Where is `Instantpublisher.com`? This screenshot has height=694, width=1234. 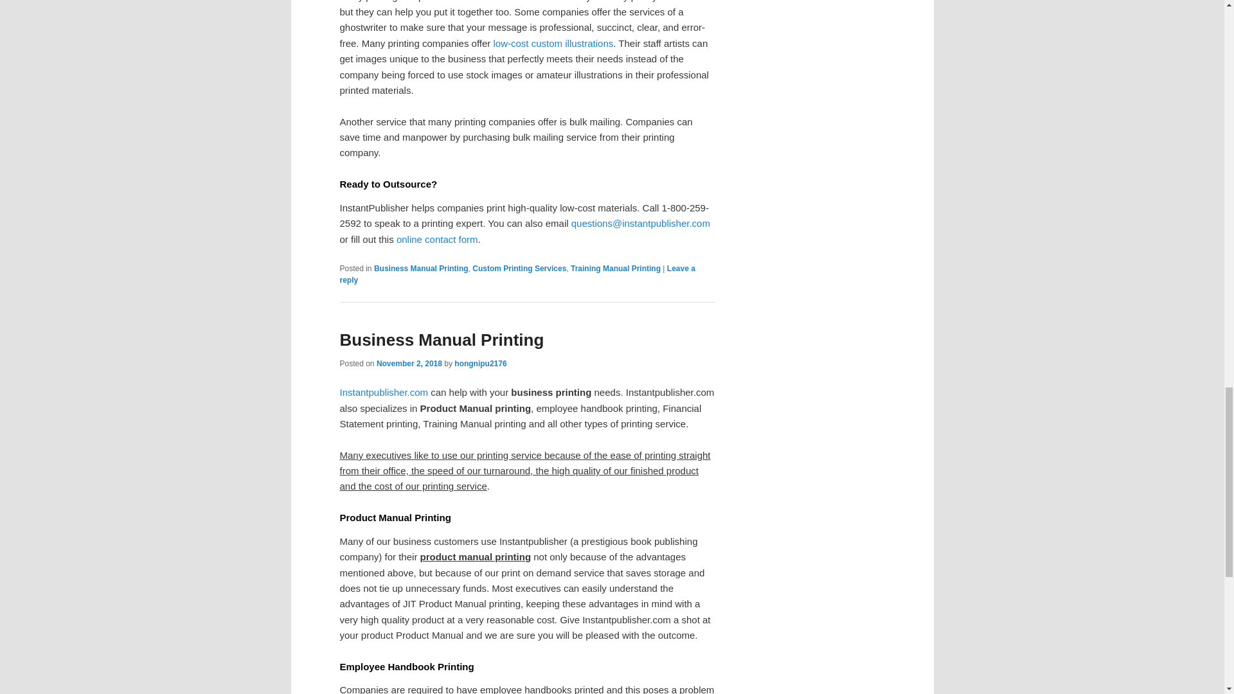 Instantpublisher.com is located at coordinates (384, 392).